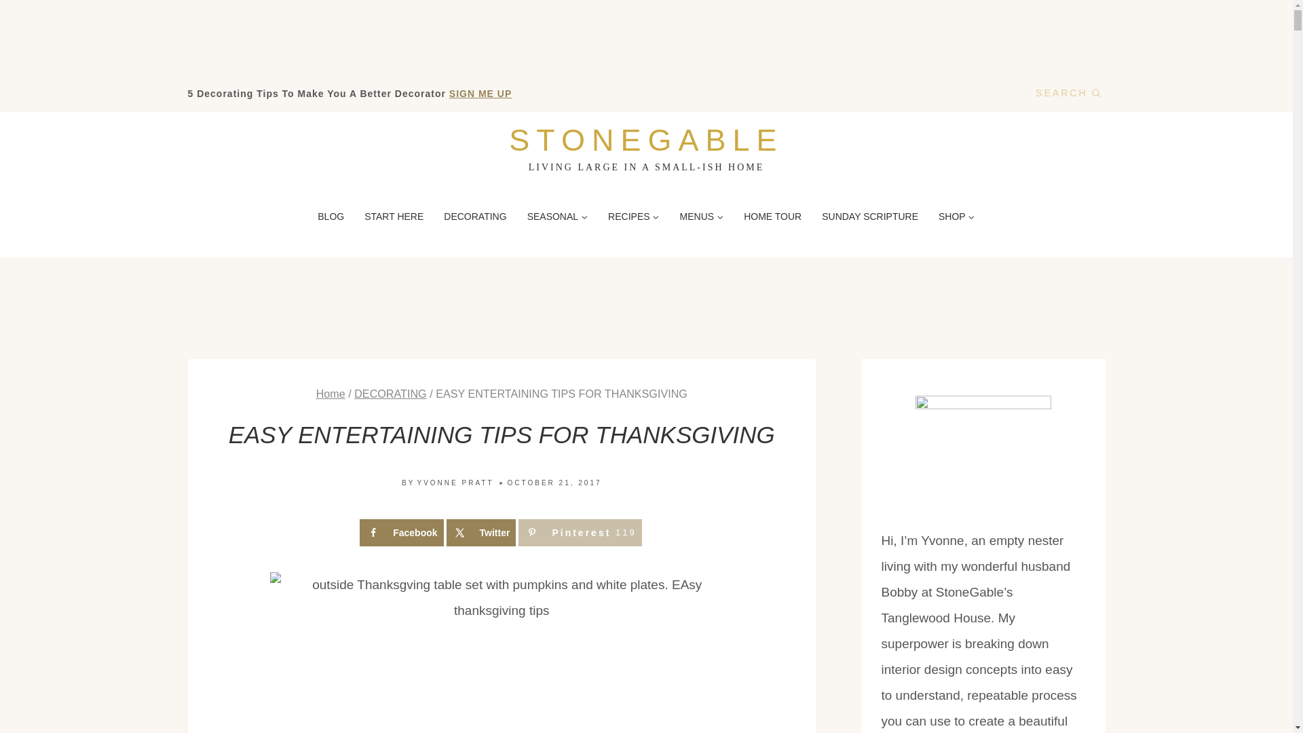  I want to click on SEASONAL, so click(394, 216).